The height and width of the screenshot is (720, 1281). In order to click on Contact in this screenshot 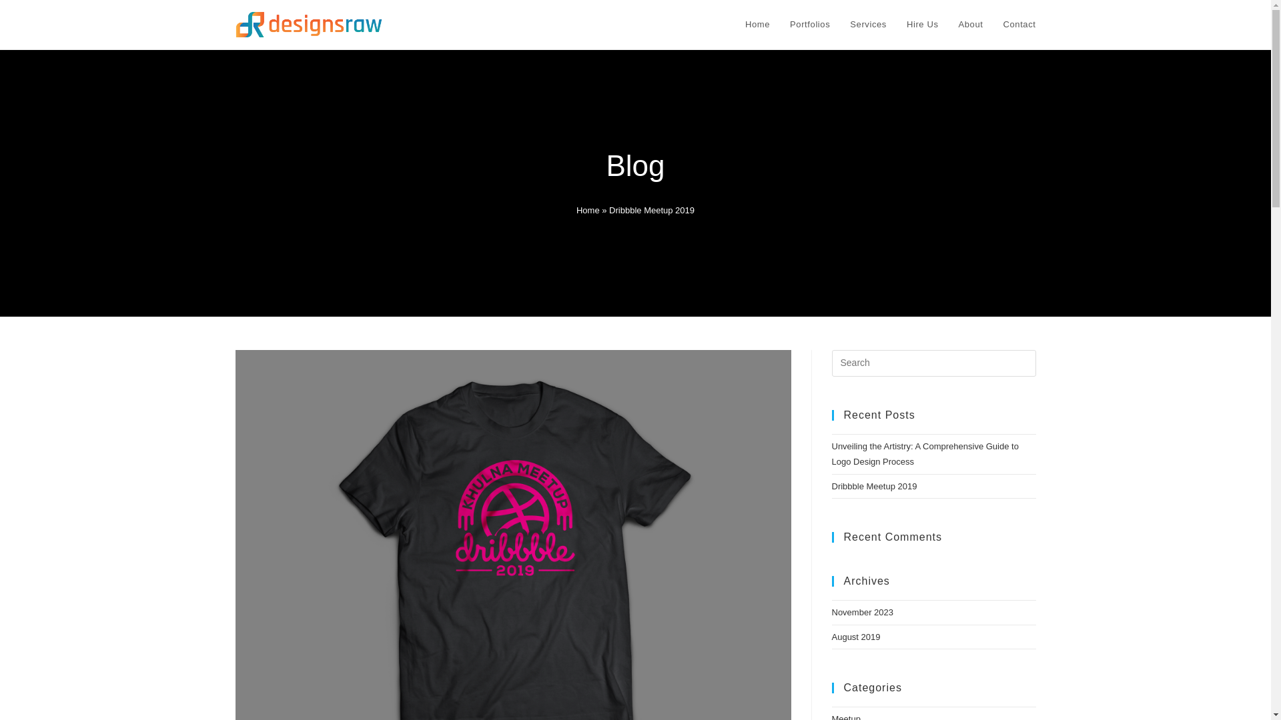, I will do `click(1019, 25)`.